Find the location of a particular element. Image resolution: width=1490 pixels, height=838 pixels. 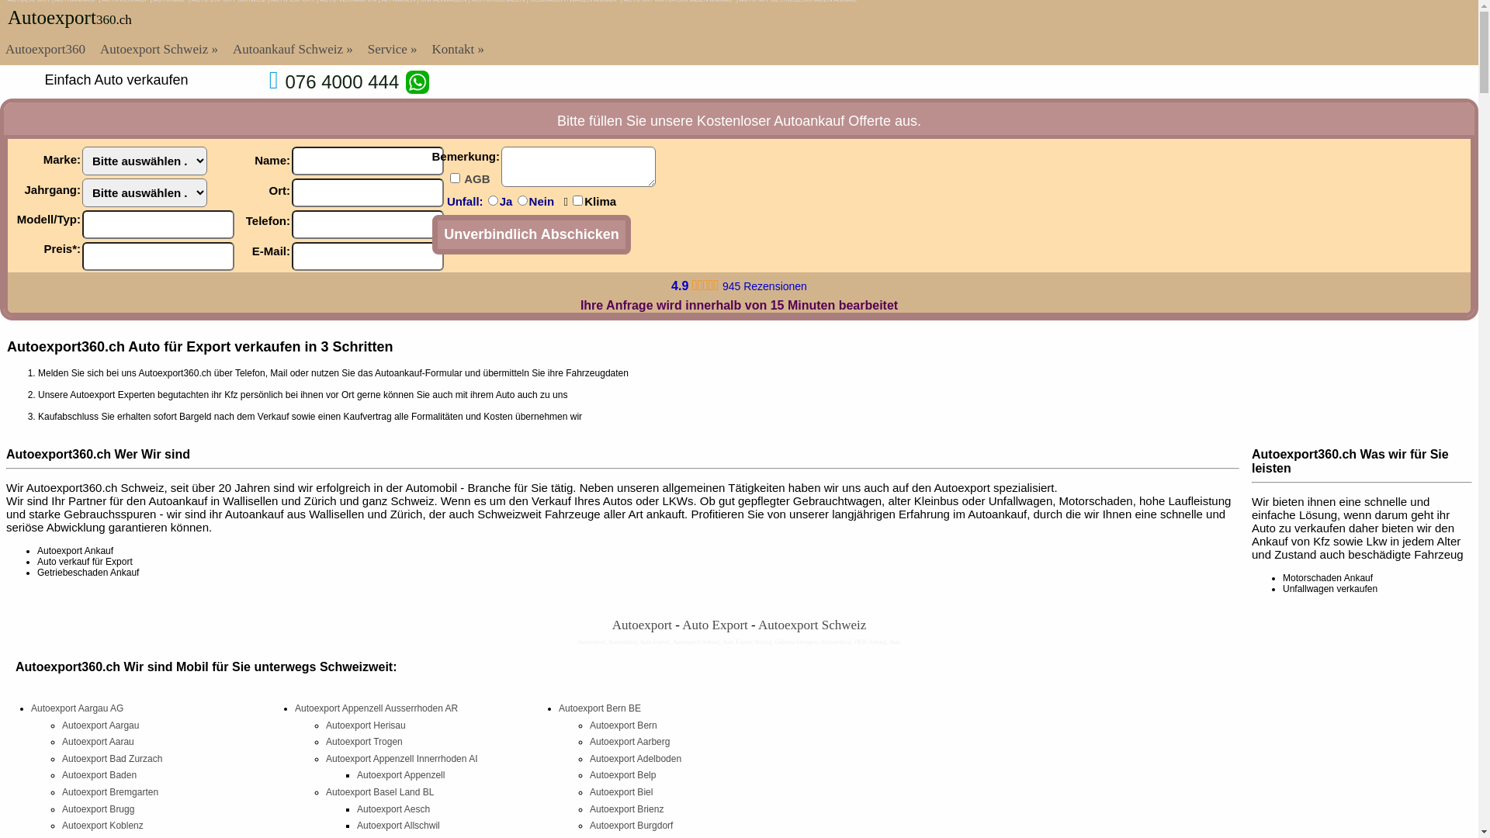

AGB    is located at coordinates (481, 178).